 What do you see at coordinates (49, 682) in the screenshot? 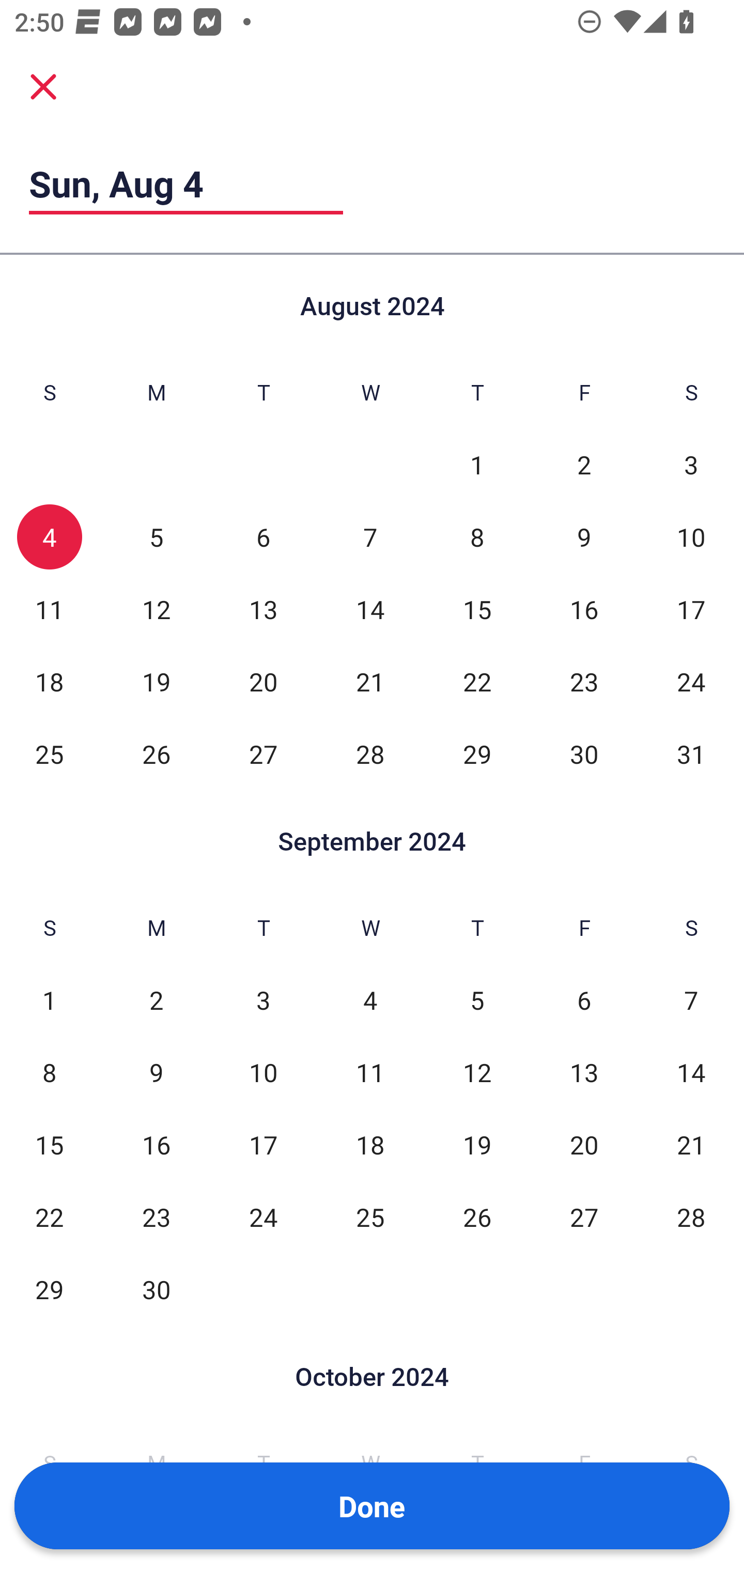
I see `18 Sun, Aug 18, Not Selected` at bounding box center [49, 682].